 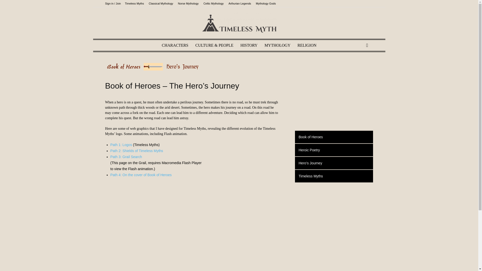 I want to click on Path 2: Shields of Timeless Myths, so click(x=137, y=151).